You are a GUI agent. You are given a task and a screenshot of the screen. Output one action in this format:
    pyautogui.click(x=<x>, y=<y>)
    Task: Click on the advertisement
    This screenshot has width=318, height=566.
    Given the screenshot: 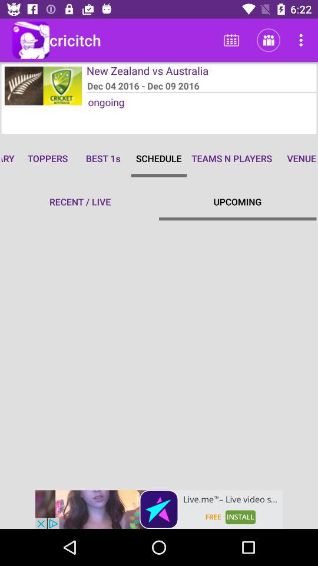 What is the action you would take?
    pyautogui.click(x=159, y=509)
    